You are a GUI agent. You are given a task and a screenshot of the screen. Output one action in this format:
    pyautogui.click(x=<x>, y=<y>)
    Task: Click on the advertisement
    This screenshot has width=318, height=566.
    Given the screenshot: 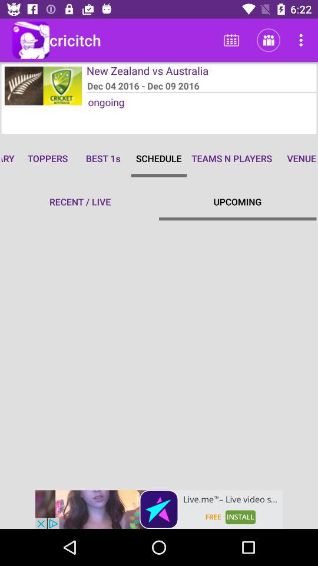 What is the action you would take?
    pyautogui.click(x=159, y=509)
    